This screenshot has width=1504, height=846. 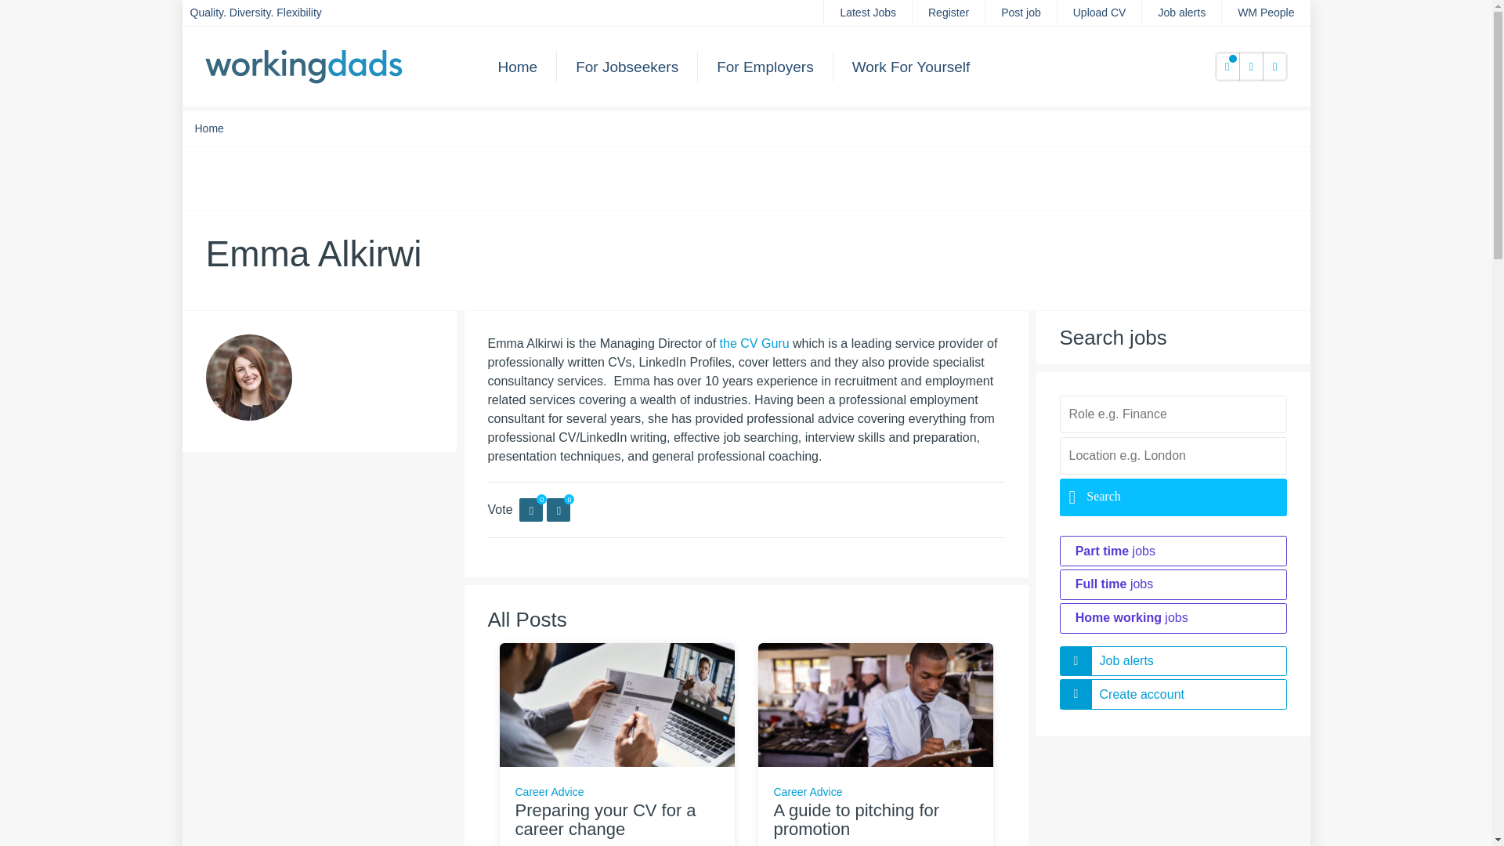 What do you see at coordinates (1021, 13) in the screenshot?
I see `Post job` at bounding box center [1021, 13].